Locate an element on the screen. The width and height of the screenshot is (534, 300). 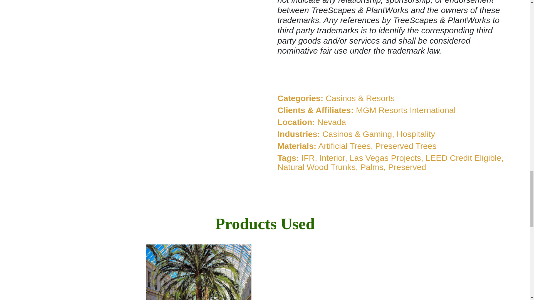
Hospitality is located at coordinates (416, 134).